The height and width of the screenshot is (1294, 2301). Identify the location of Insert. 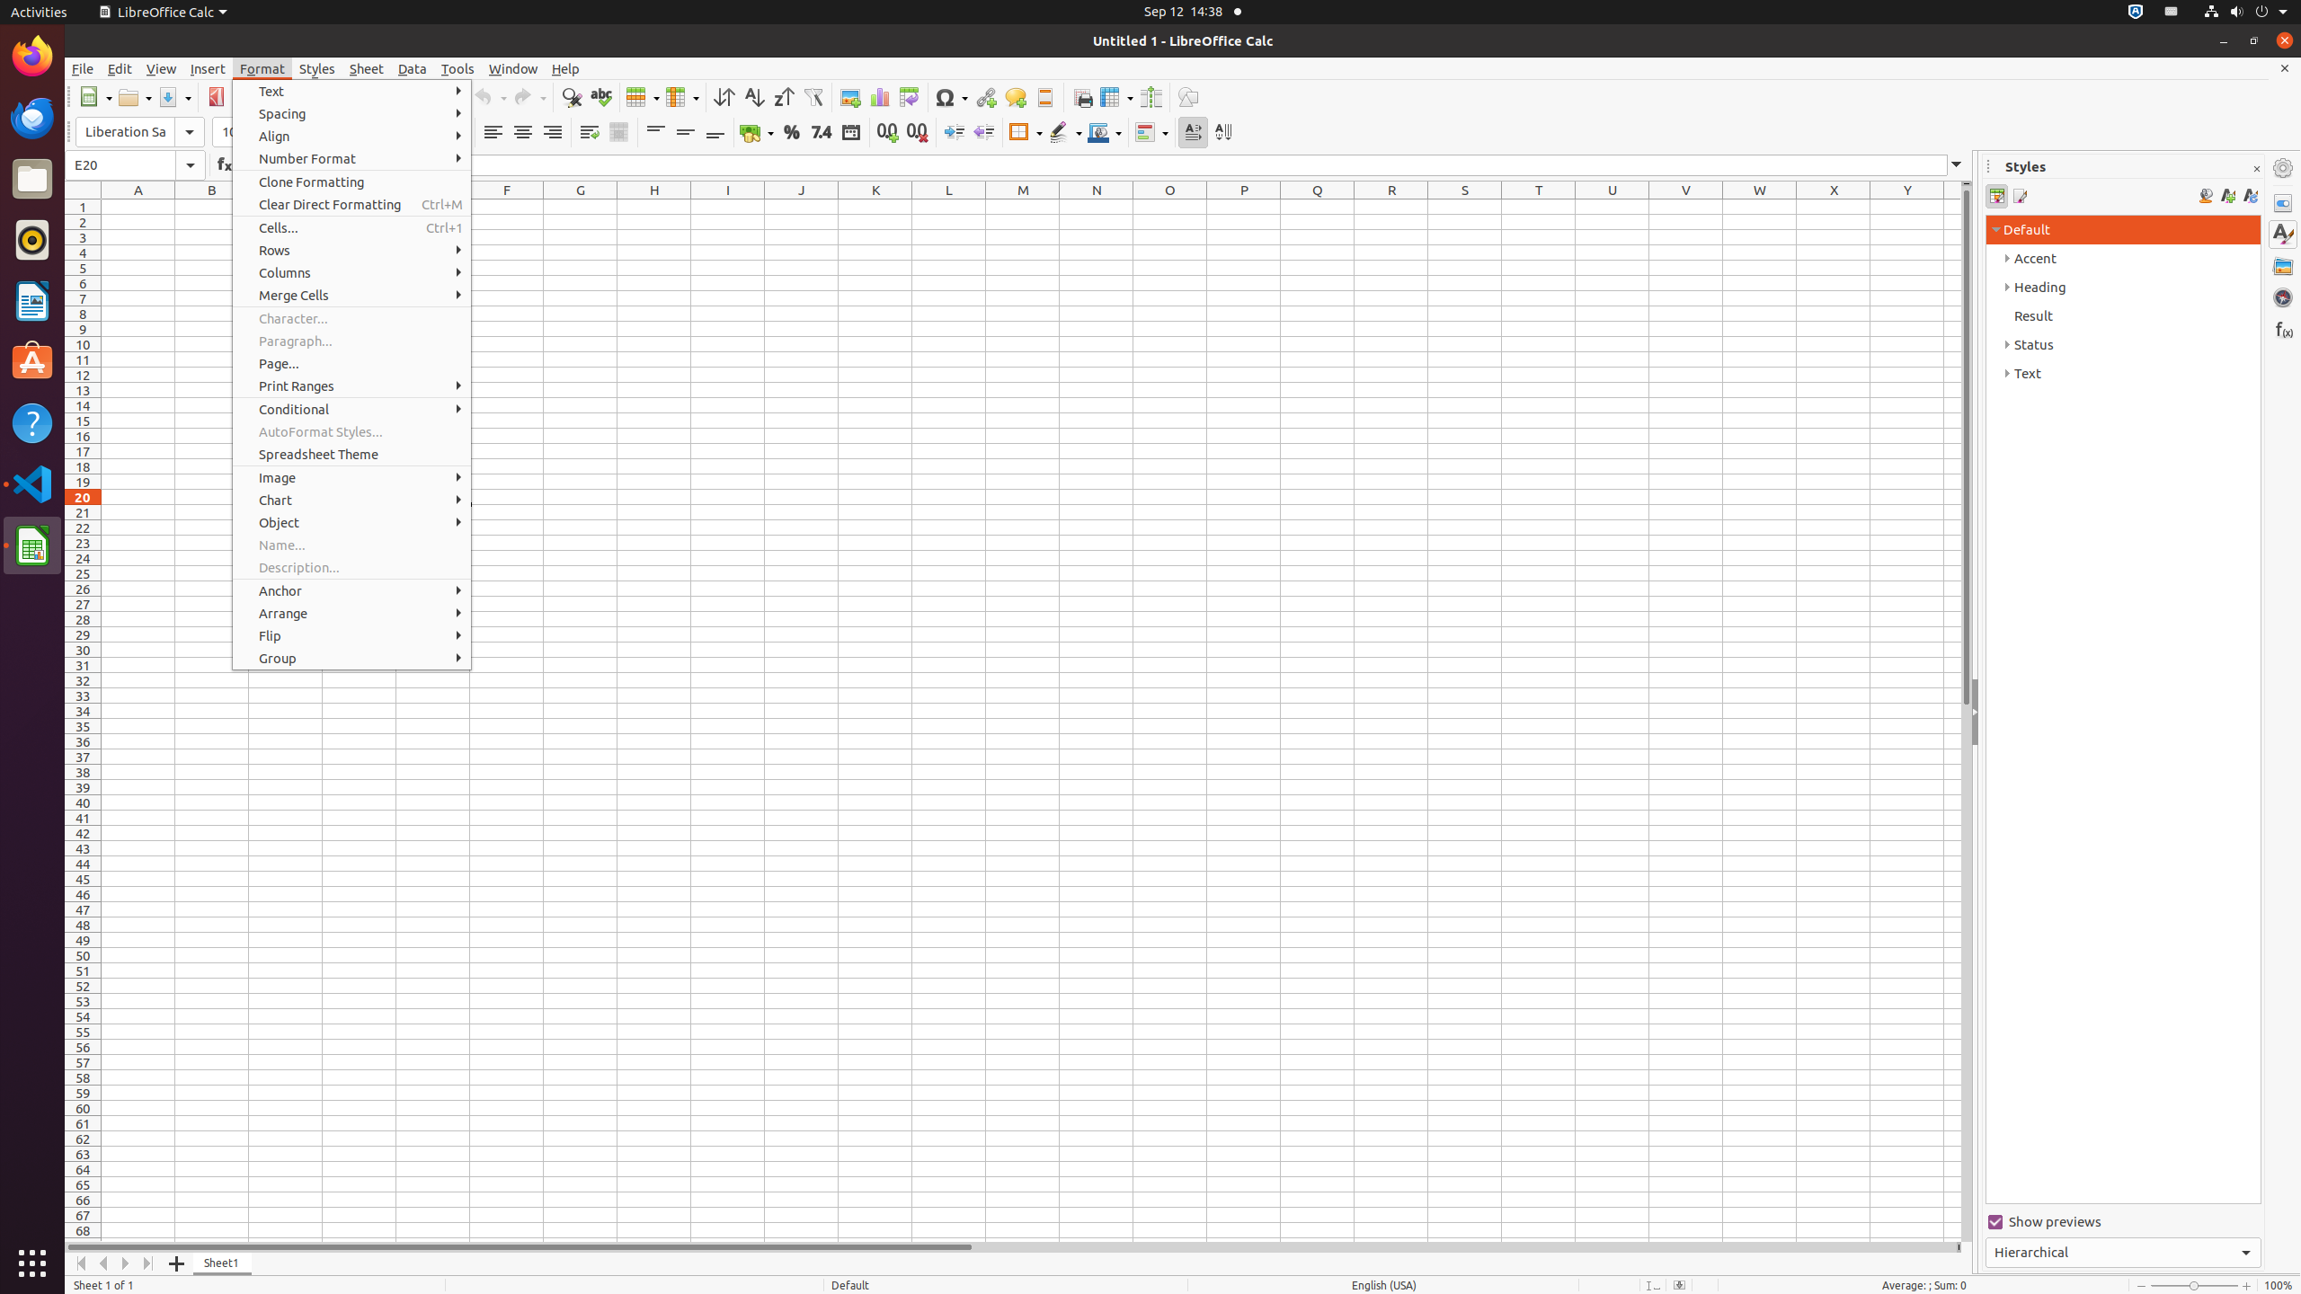
(209, 68).